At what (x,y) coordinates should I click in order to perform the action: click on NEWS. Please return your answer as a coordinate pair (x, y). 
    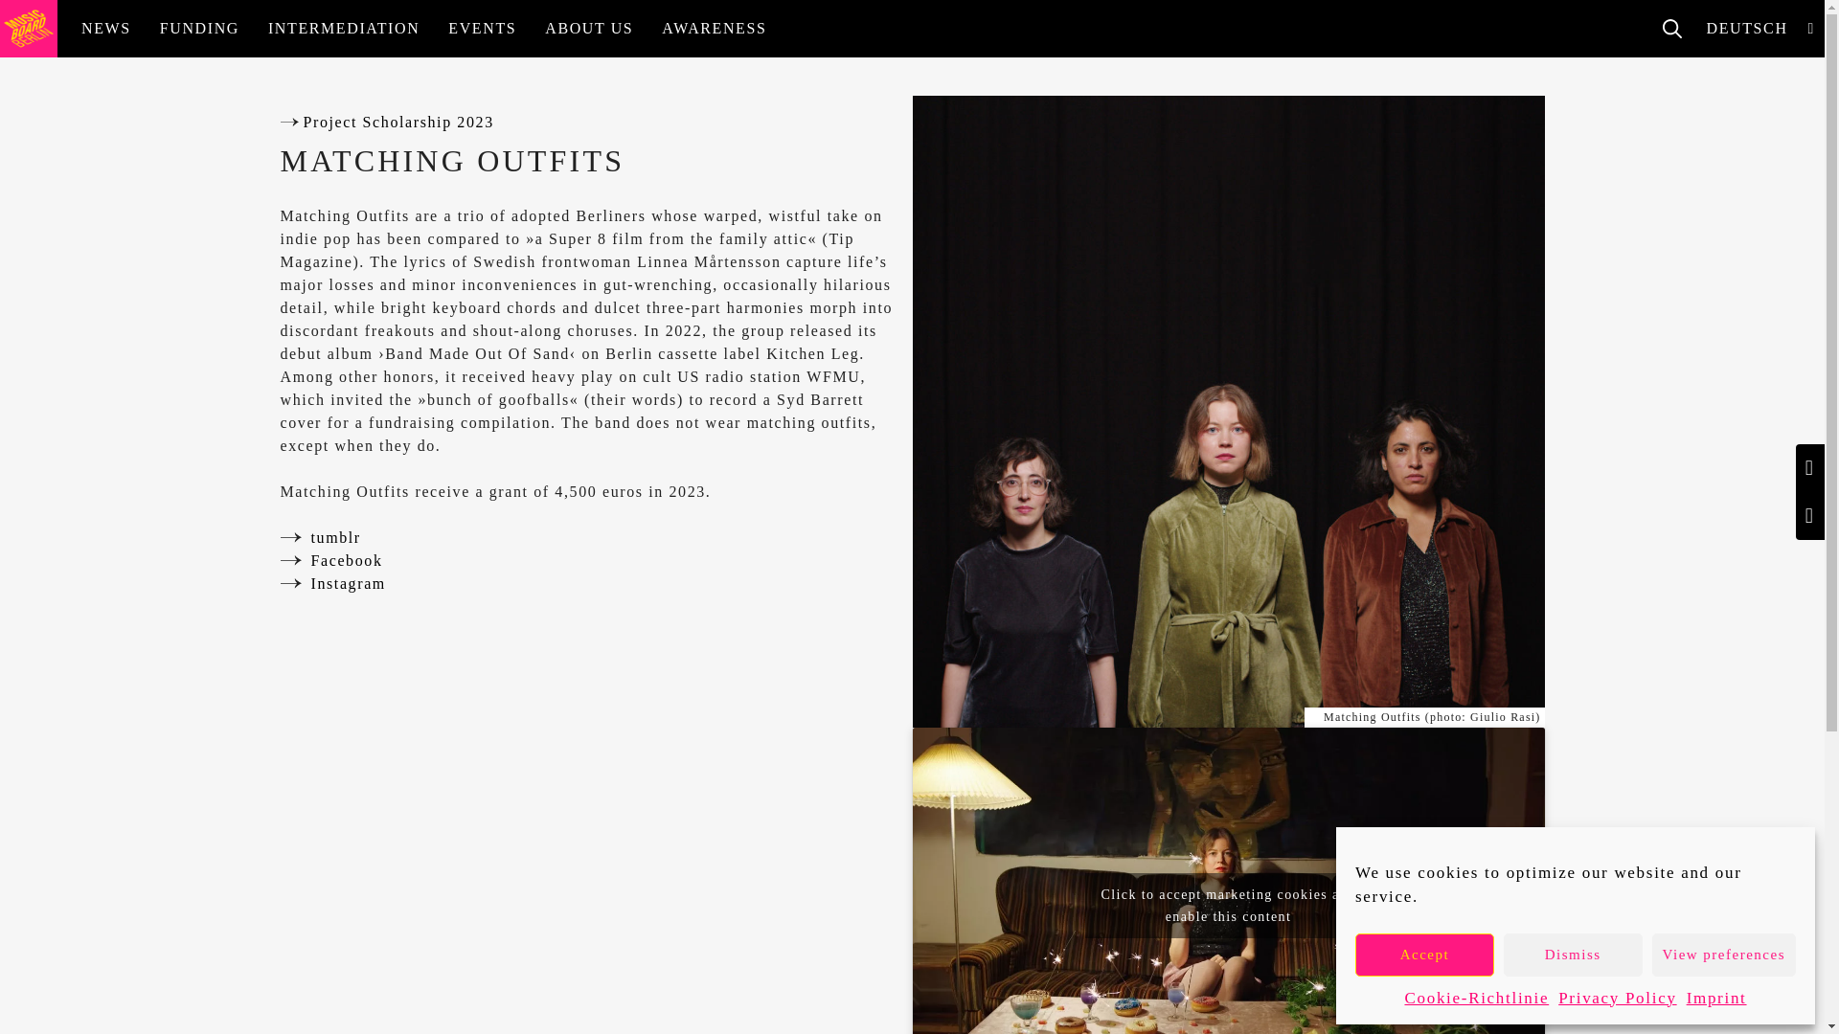
    Looking at the image, I should click on (105, 29).